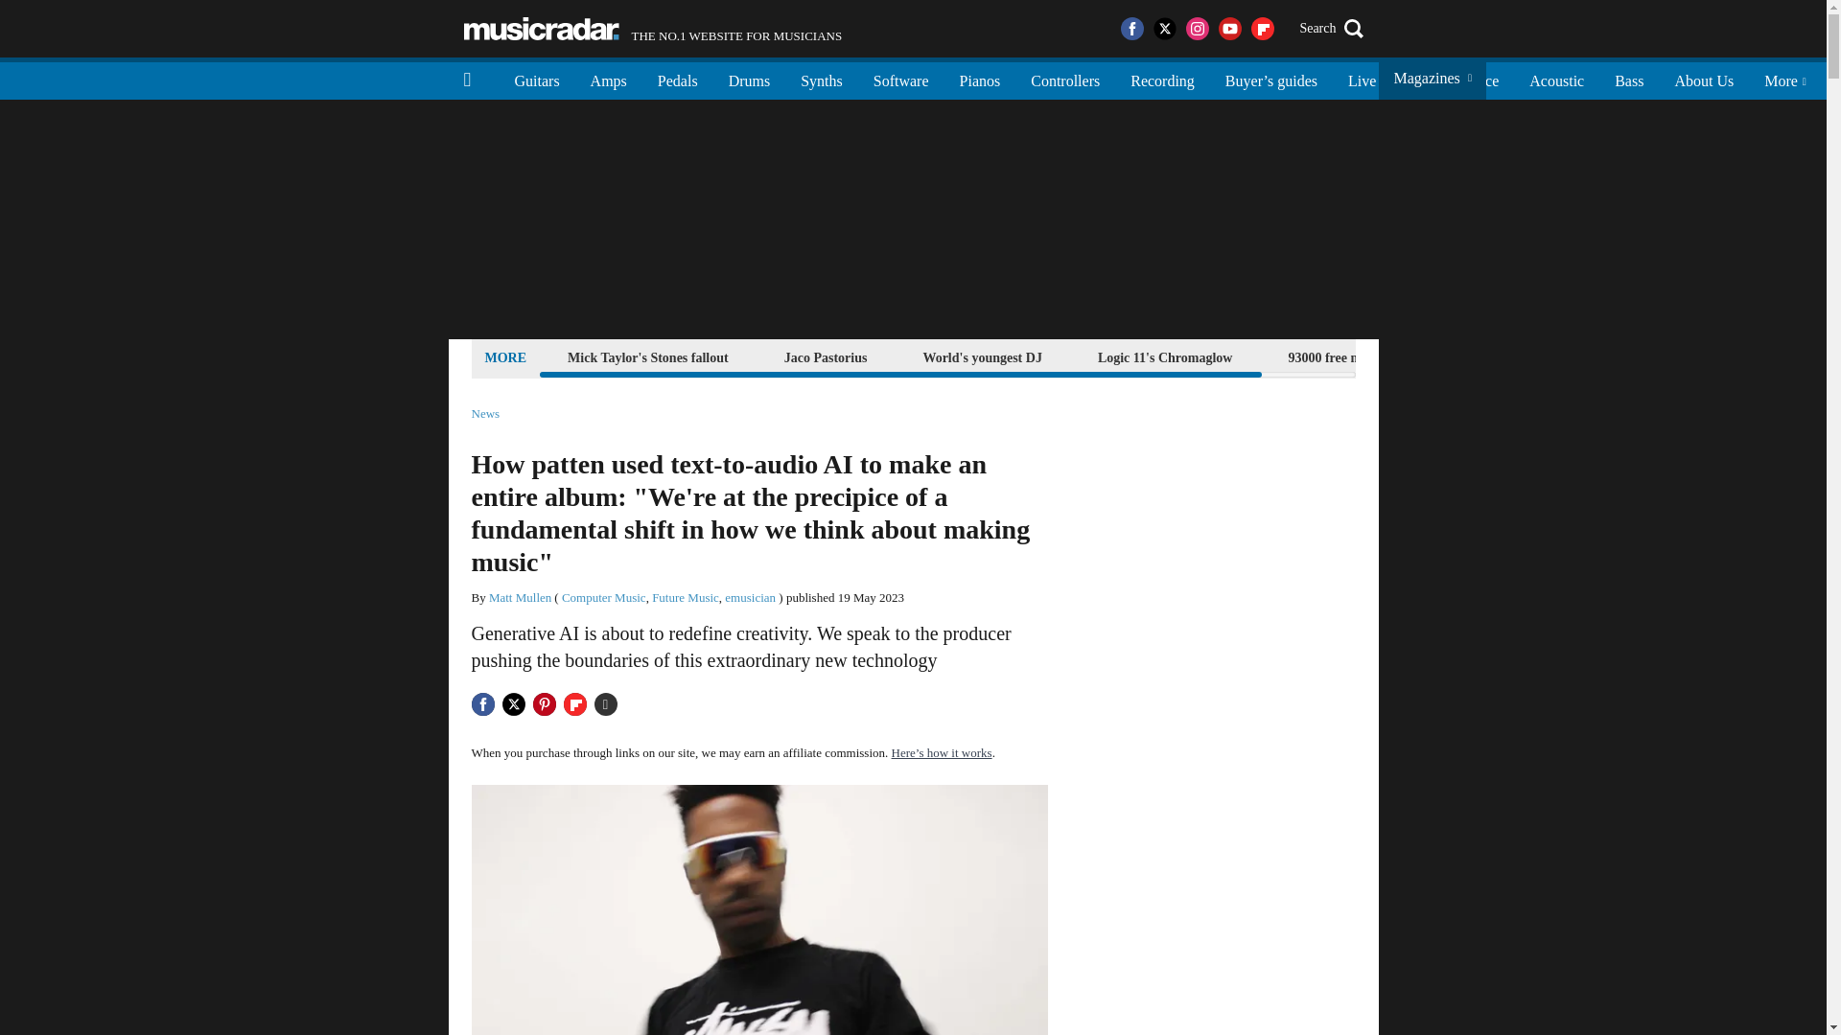  Describe the element at coordinates (648, 356) in the screenshot. I see `Mick Taylor's Stones fallout` at that location.